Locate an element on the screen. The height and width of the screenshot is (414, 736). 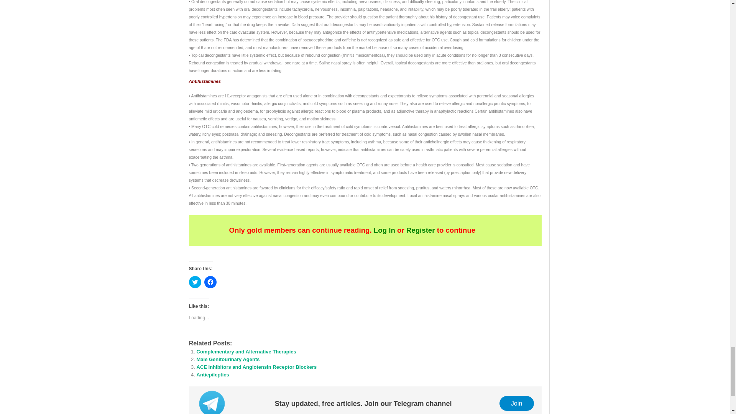
ACE Inhibitors and Angiotensin Receptor Blockers is located at coordinates (256, 367).